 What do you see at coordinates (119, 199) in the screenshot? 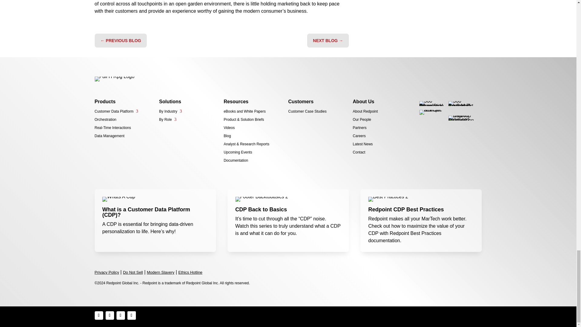
I see `Whats A Cdp` at bounding box center [119, 199].